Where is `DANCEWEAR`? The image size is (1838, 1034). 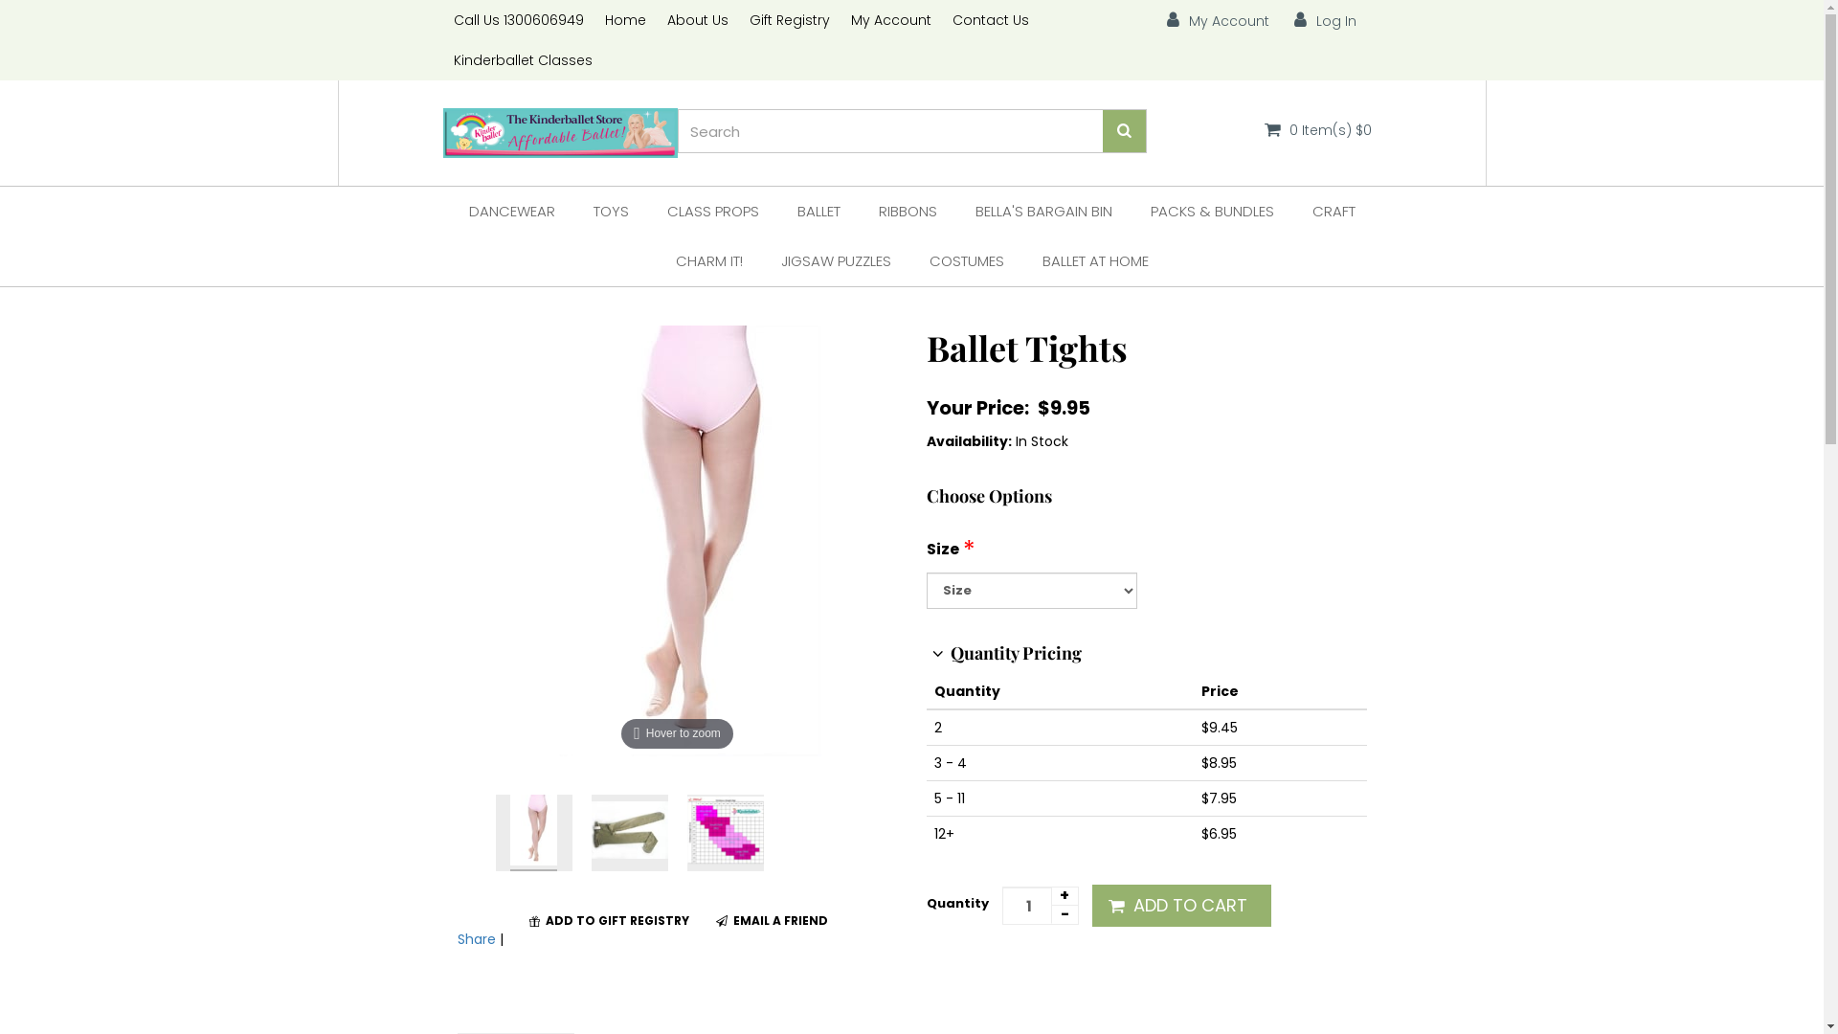 DANCEWEAR is located at coordinates (512, 212).